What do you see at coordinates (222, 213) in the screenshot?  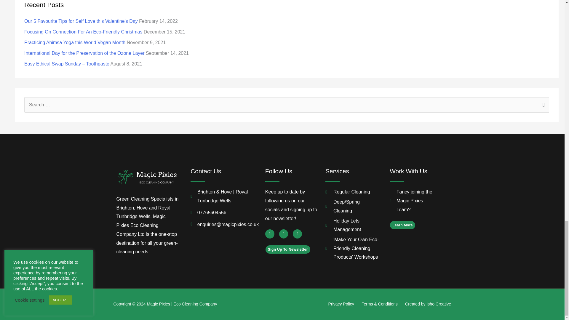 I see `07765604556` at bounding box center [222, 213].